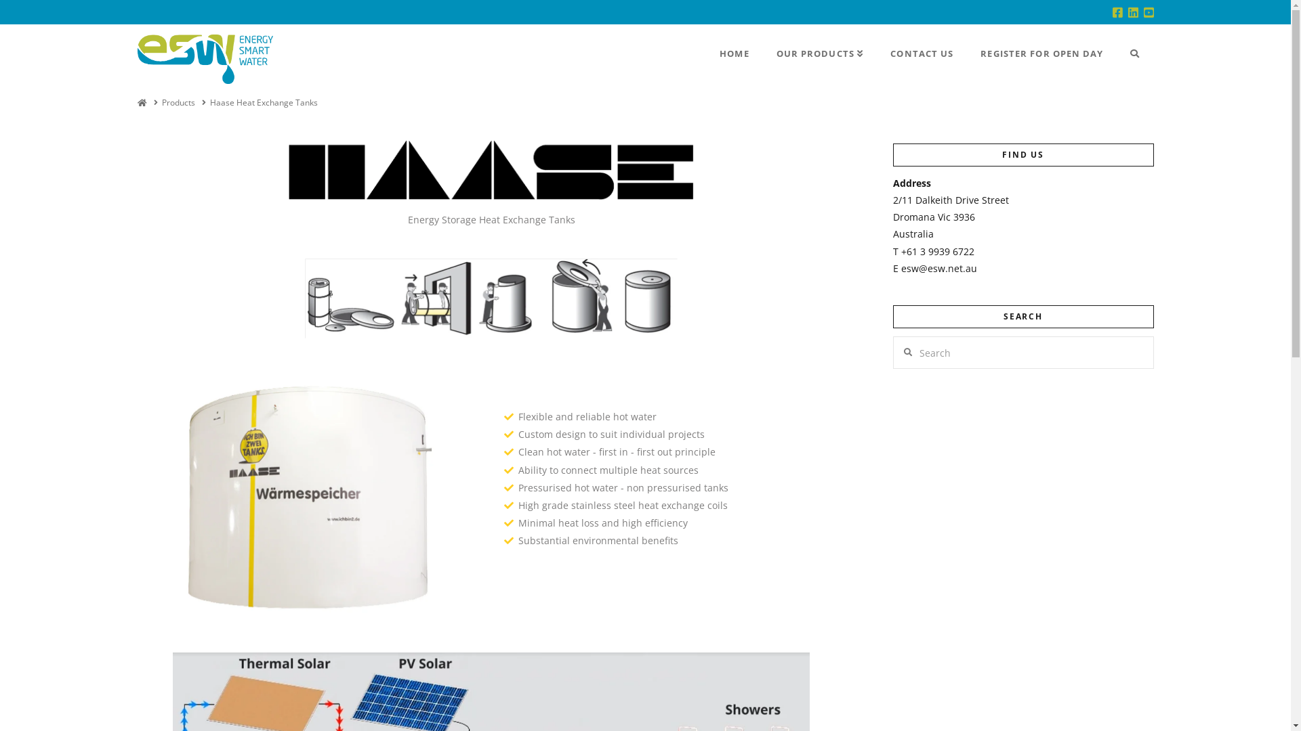  Describe the element at coordinates (1042, 55) in the screenshot. I see `REGISTER FOR OPEN DAY` at that location.